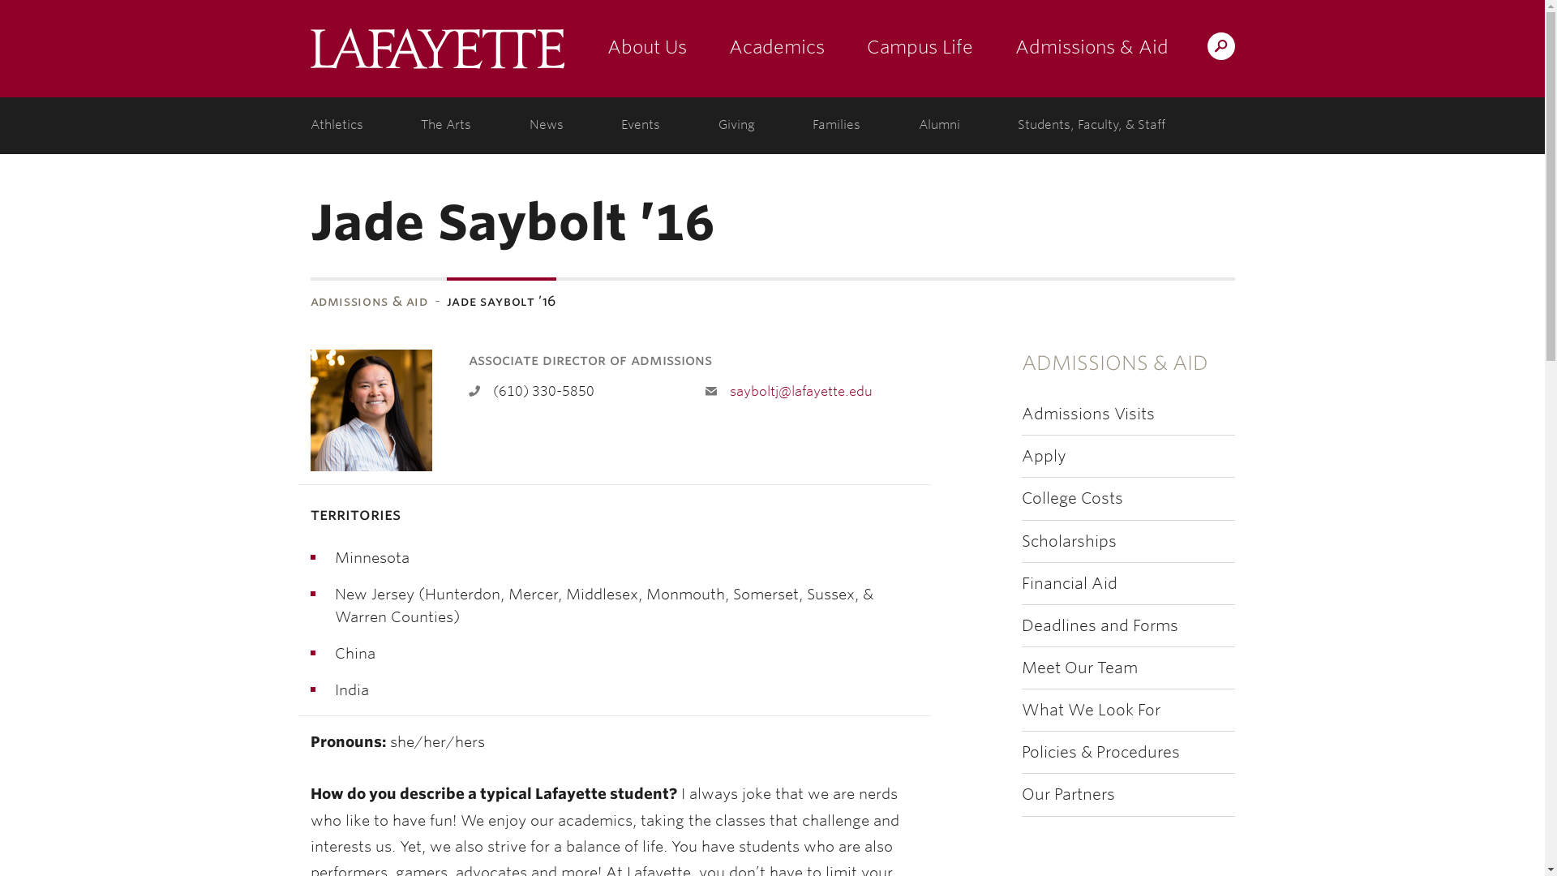 The image size is (1557, 876). Describe the element at coordinates (1220, 45) in the screenshot. I see `Search Lafayette.edu` at that location.